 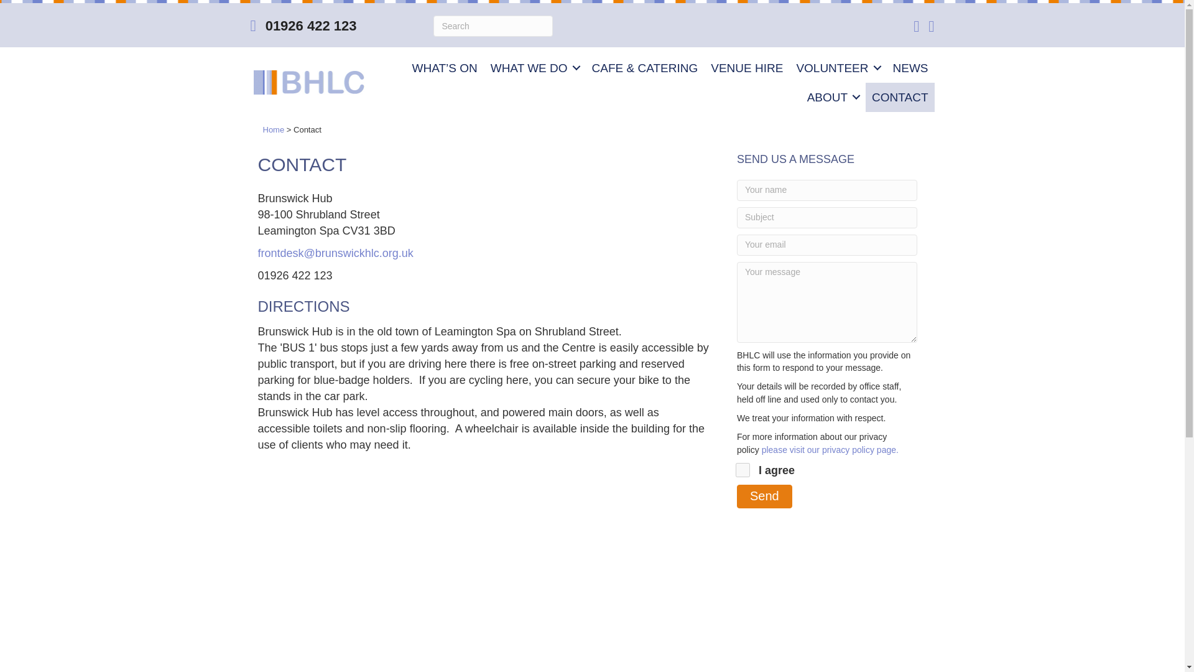 I want to click on VOLUNTEER, so click(x=837, y=68).